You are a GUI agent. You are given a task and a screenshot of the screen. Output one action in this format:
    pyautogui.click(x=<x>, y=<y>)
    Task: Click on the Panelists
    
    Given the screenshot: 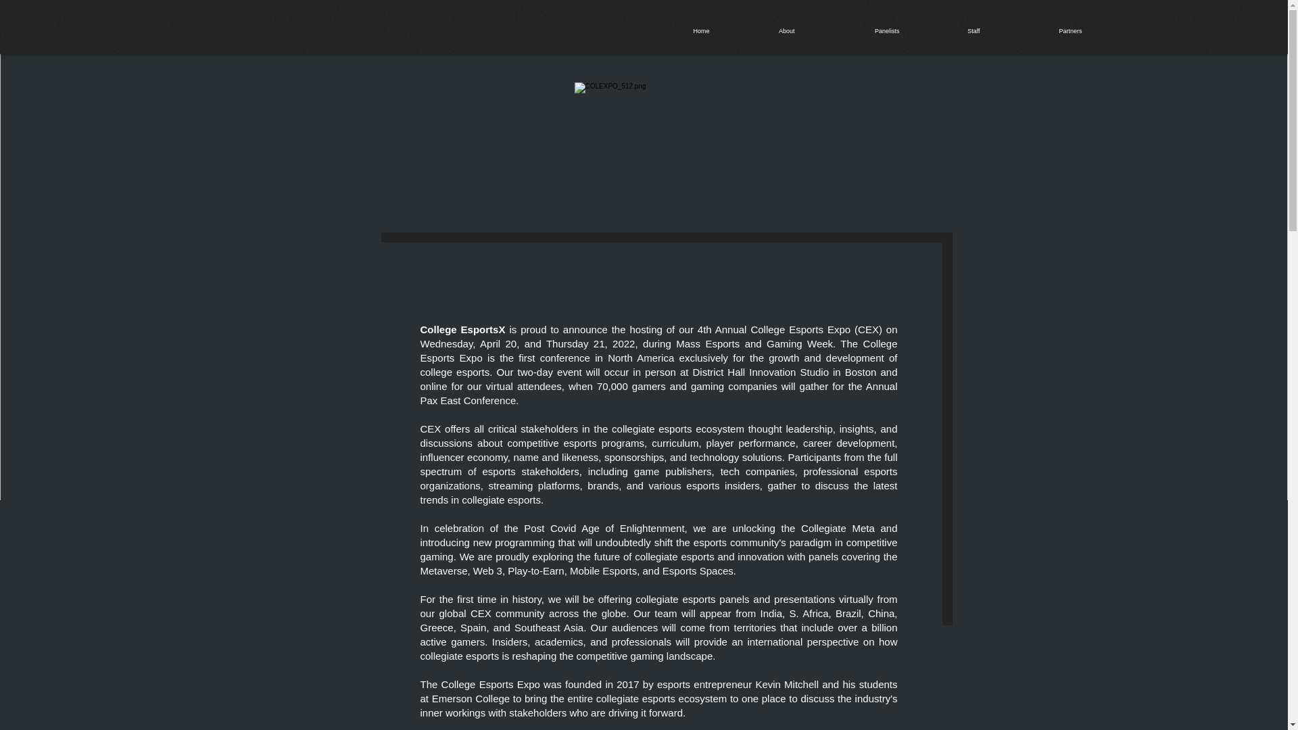 What is the action you would take?
    pyautogui.click(x=854, y=31)
    